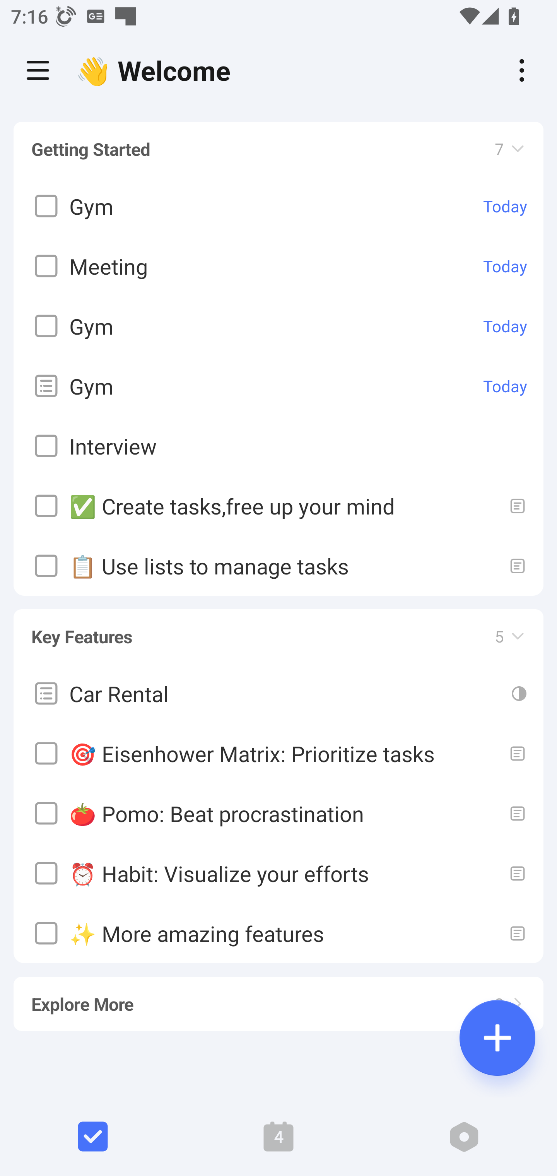  Describe the element at coordinates (278, 873) in the screenshot. I see `⏰ Habit: Visualize your efforts` at that location.